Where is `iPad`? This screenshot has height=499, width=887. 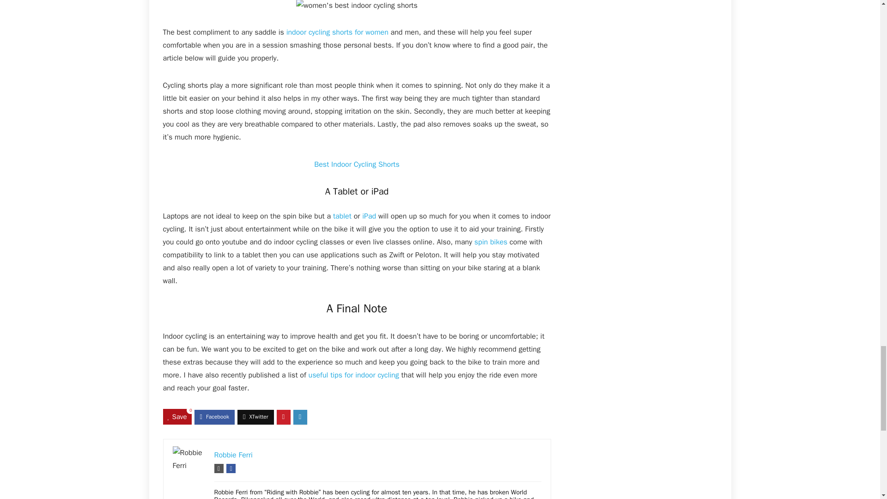
iPad is located at coordinates (369, 216).